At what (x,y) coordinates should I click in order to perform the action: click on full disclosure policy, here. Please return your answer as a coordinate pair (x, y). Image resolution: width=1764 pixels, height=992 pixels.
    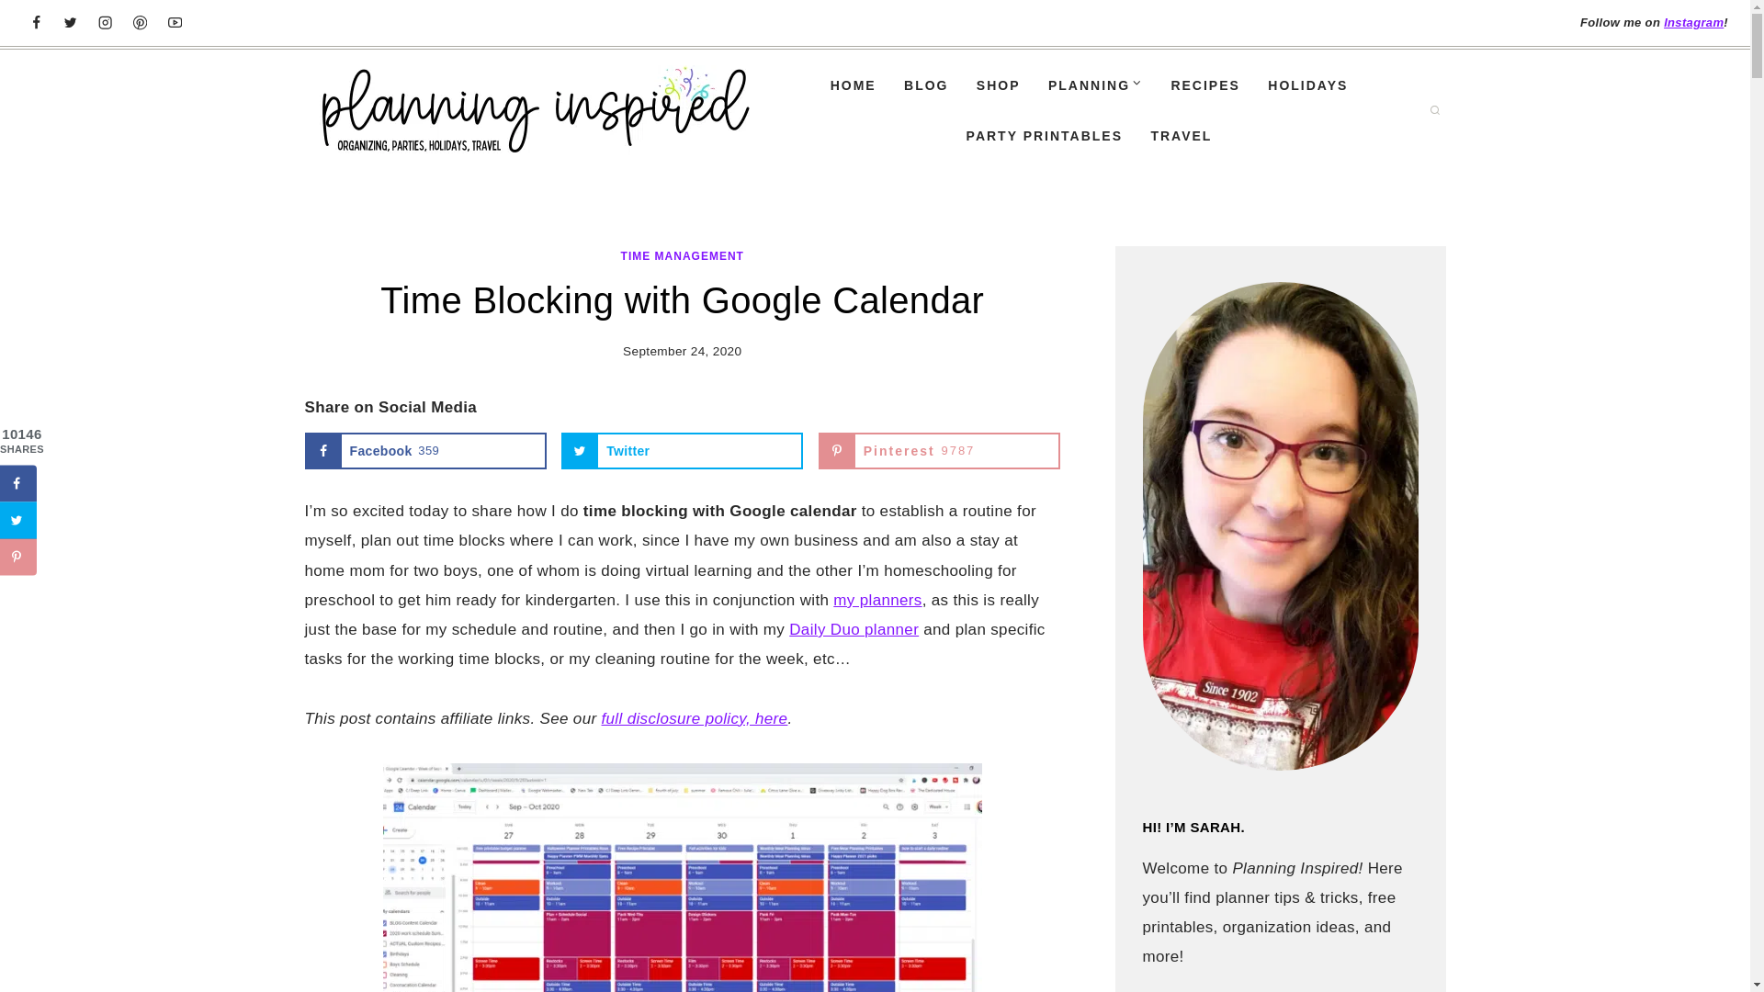
    Looking at the image, I should click on (695, 718).